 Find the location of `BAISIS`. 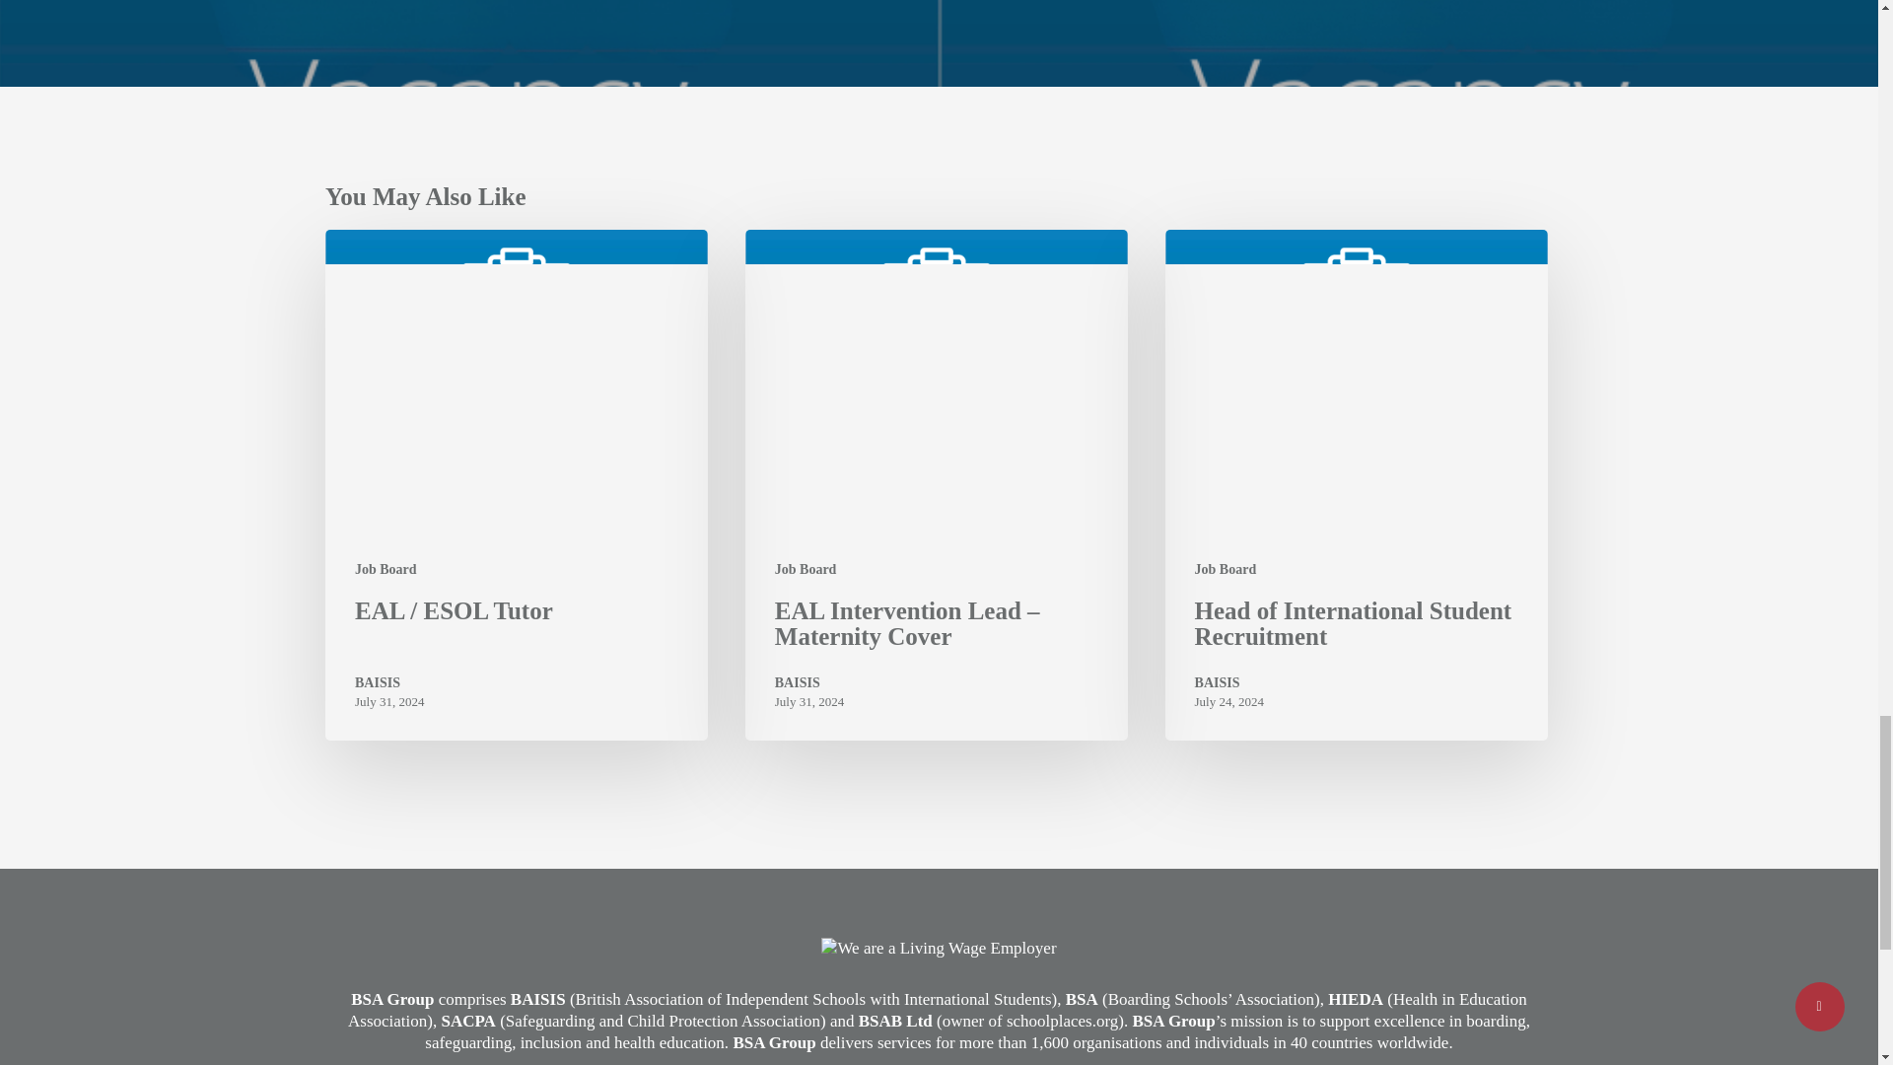

BAISIS is located at coordinates (808, 682).